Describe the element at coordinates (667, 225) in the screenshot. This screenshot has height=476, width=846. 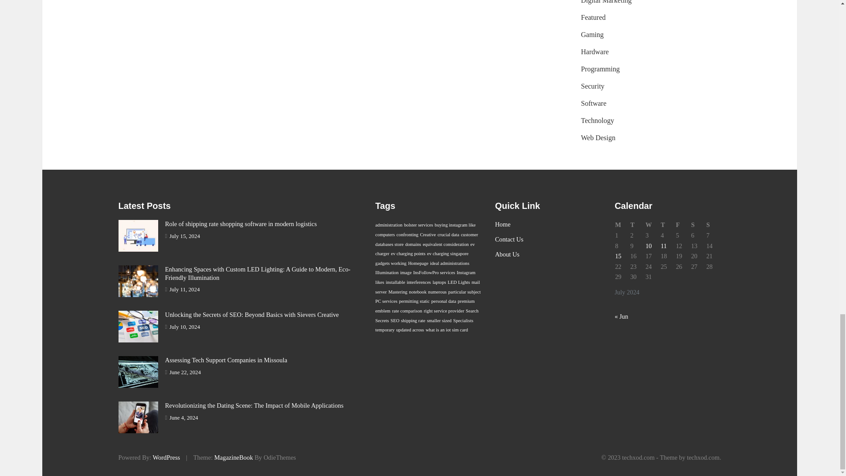
I see `Thursday` at that location.